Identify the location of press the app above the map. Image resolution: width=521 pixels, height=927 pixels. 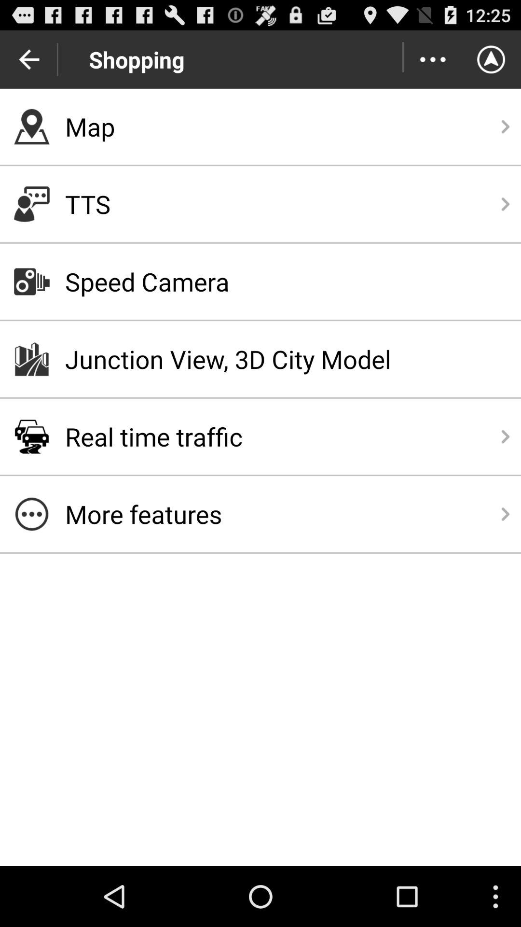
(432, 59).